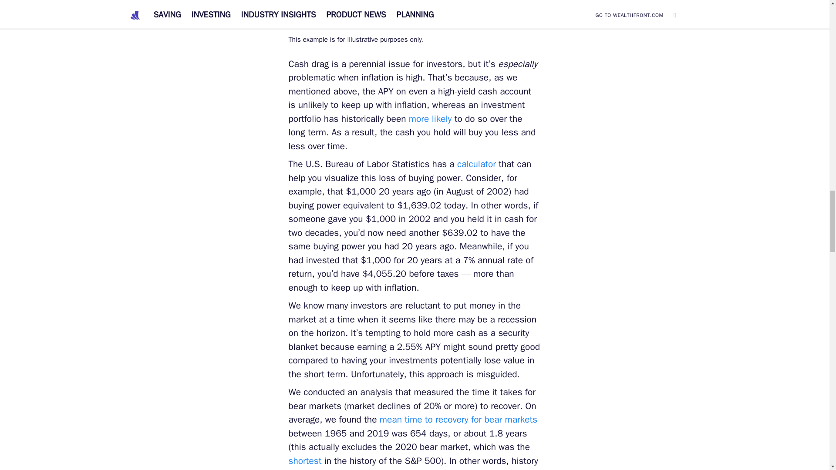  I want to click on more likely, so click(430, 119).